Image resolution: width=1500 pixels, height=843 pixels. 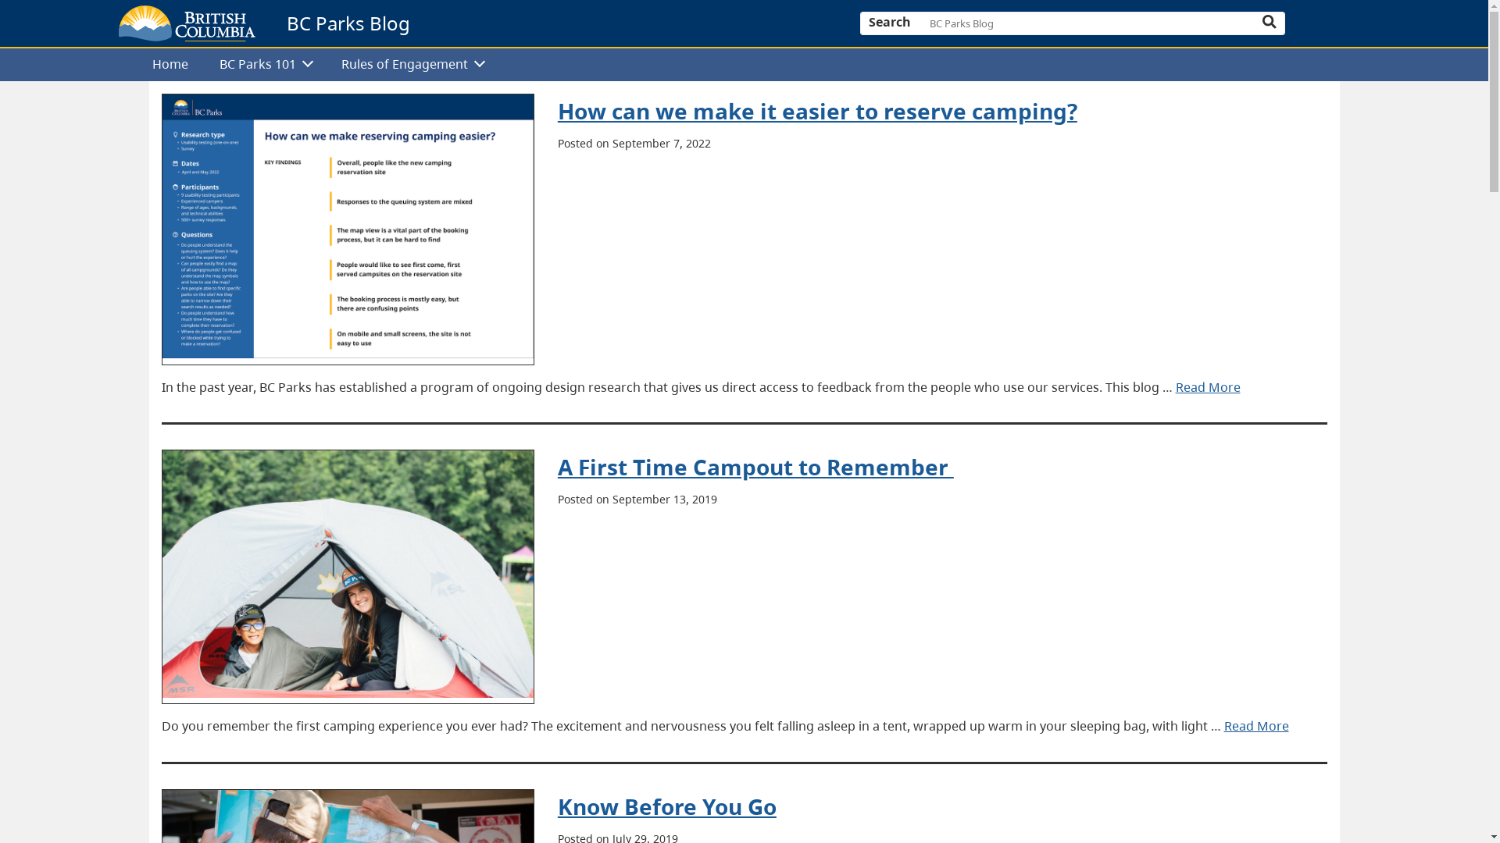 I want to click on Read More, so click(x=1256, y=726).